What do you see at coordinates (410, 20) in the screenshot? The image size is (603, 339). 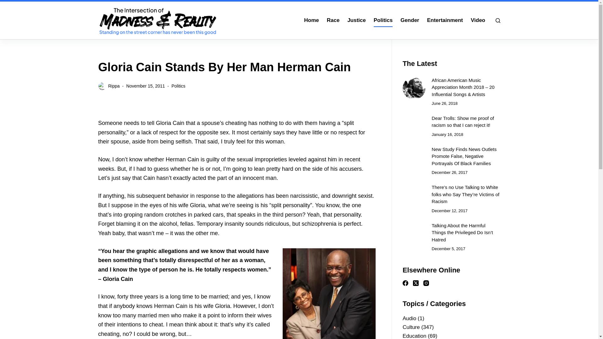 I see `Gender` at bounding box center [410, 20].